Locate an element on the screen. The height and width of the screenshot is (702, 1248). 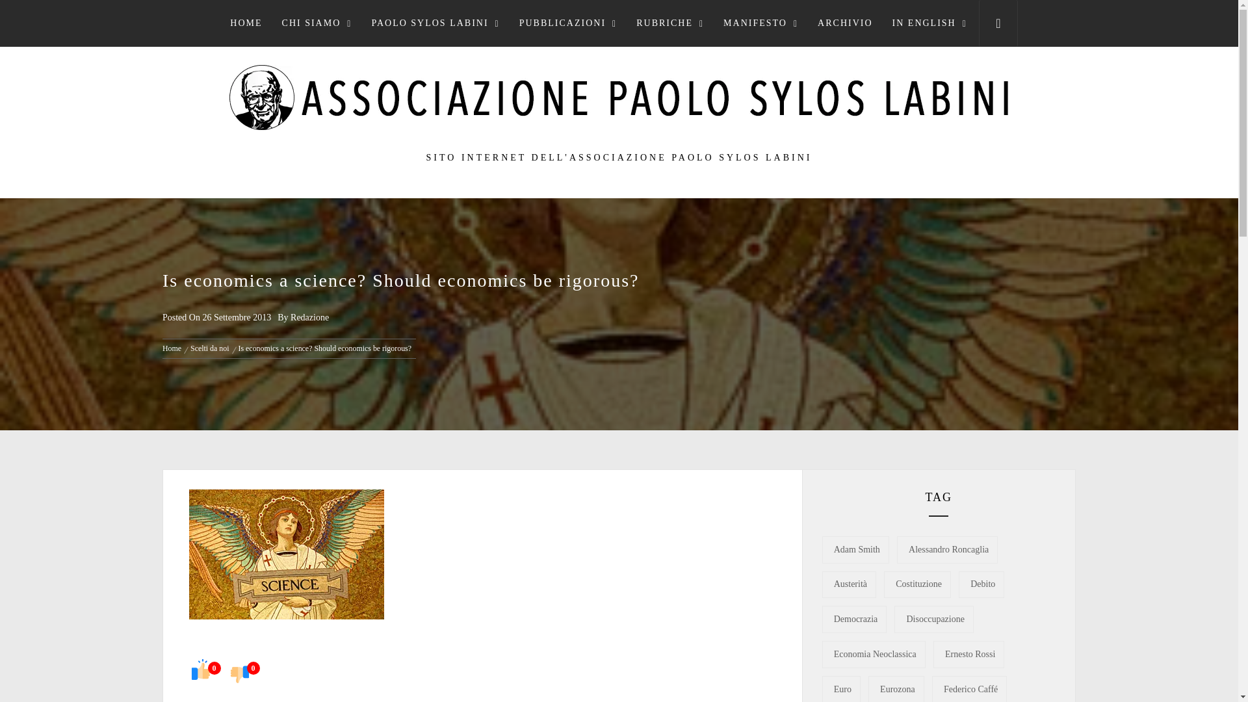
PUBBLICAZIONI is located at coordinates (567, 23).